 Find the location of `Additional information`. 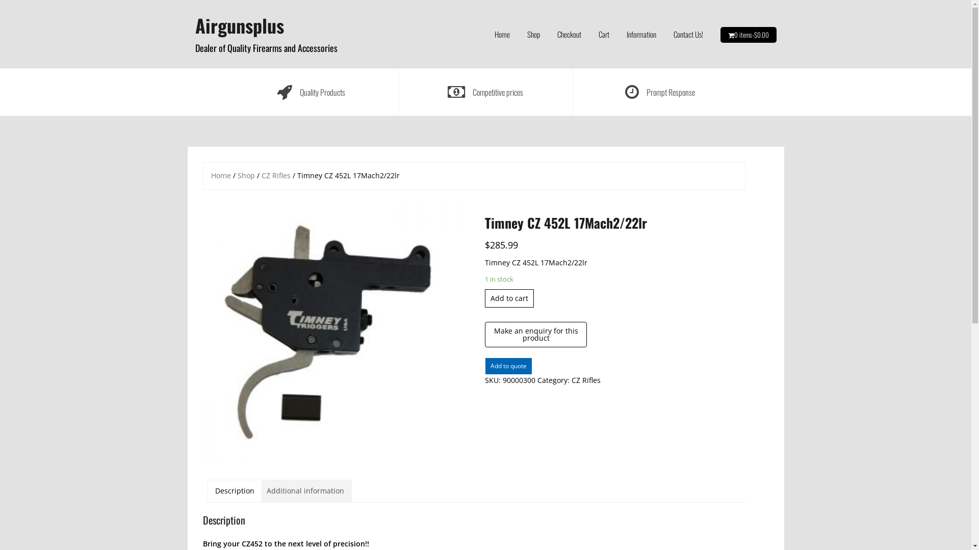

Additional information is located at coordinates (305, 491).